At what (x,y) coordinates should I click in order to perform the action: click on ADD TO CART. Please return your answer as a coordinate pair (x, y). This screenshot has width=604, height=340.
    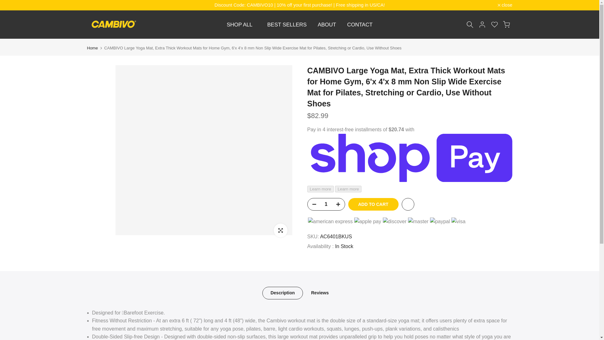
    Looking at the image, I should click on (373, 204).